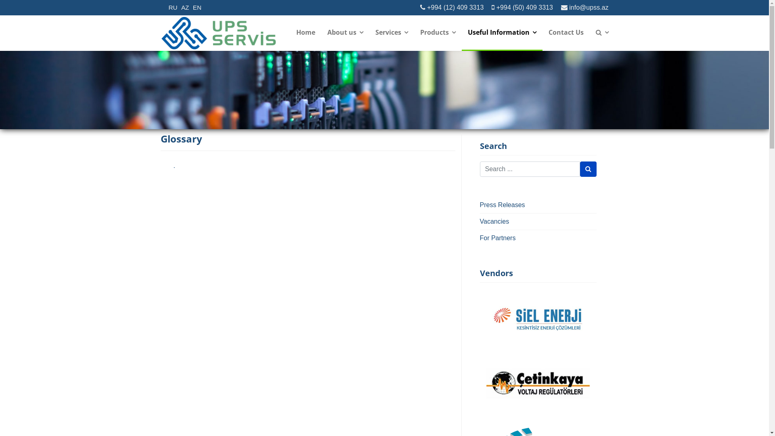 The image size is (775, 436). What do you see at coordinates (538, 205) in the screenshot?
I see `Press Releases` at bounding box center [538, 205].